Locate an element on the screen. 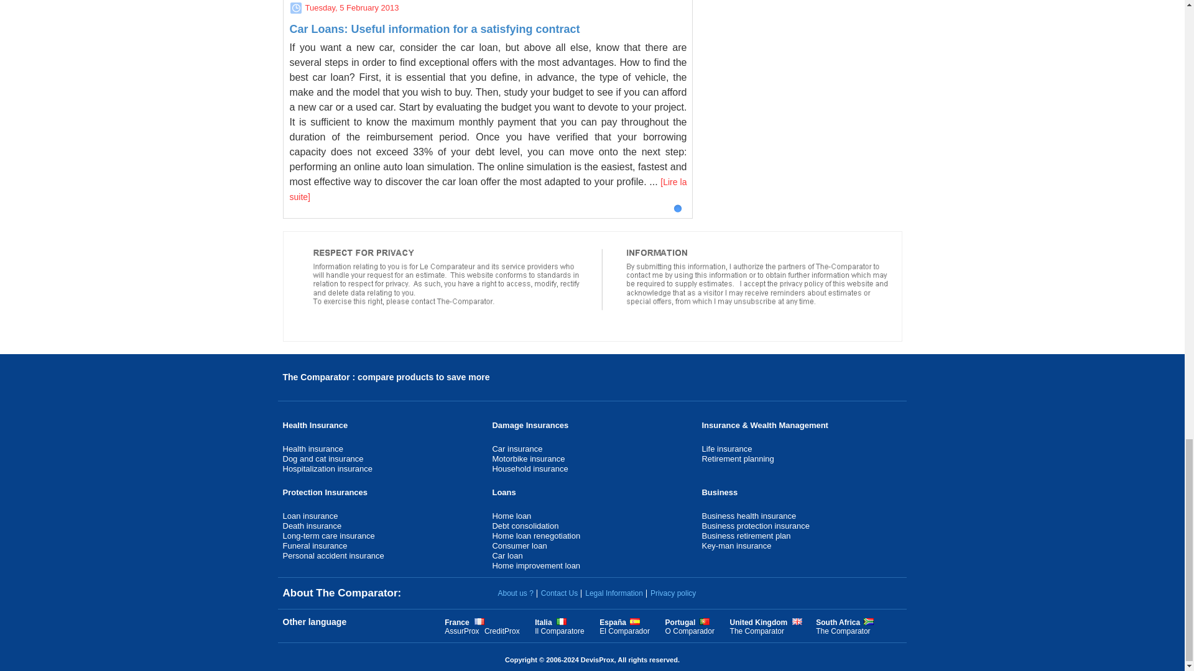 This screenshot has width=1194, height=671. Retirement planning is located at coordinates (738, 459).